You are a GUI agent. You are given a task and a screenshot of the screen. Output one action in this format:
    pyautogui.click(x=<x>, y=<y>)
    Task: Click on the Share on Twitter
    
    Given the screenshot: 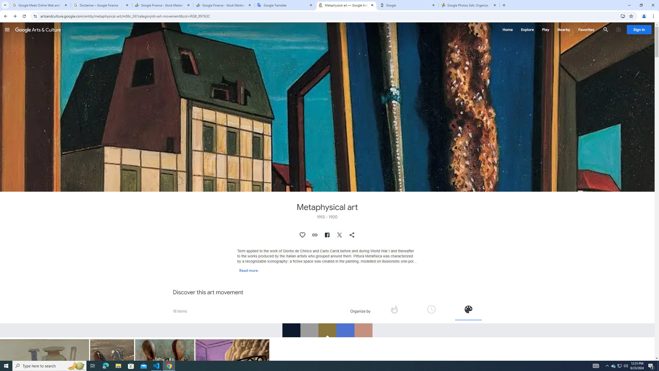 What is the action you would take?
    pyautogui.click(x=340, y=235)
    